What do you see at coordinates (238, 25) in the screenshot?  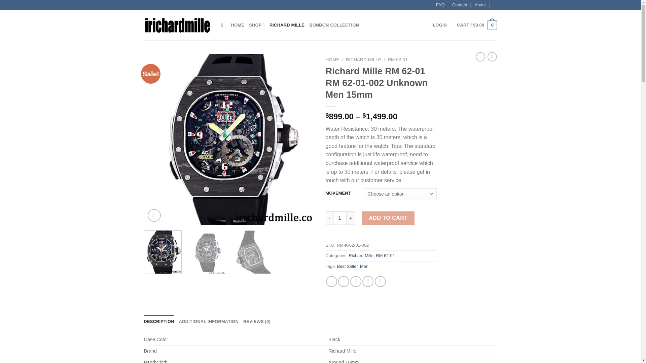 I see `HOME` at bounding box center [238, 25].